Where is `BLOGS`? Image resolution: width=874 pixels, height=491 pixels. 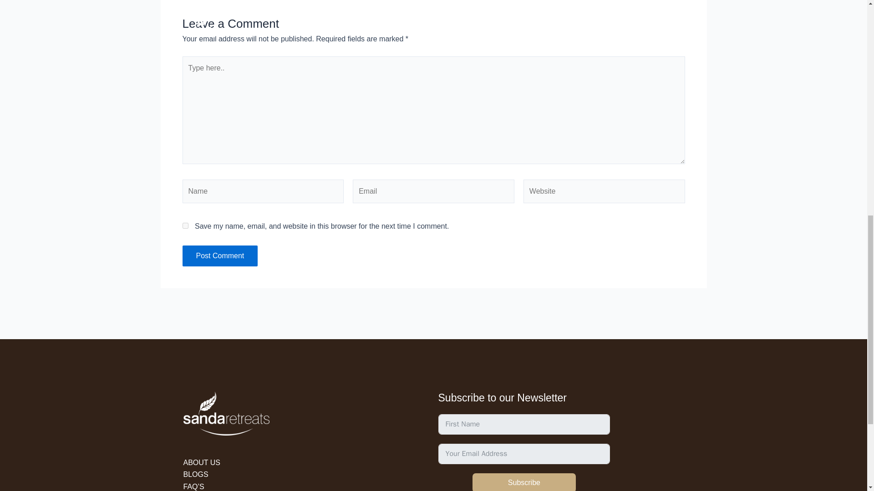 BLOGS is located at coordinates (195, 474).